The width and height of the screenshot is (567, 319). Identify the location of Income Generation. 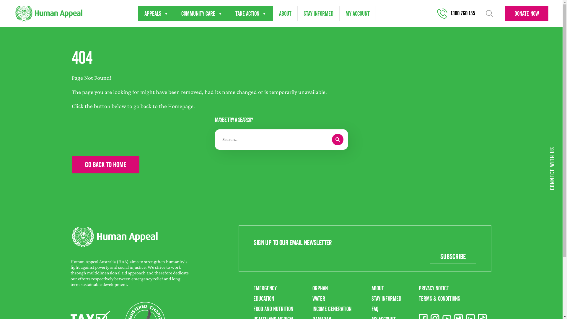
(332, 309).